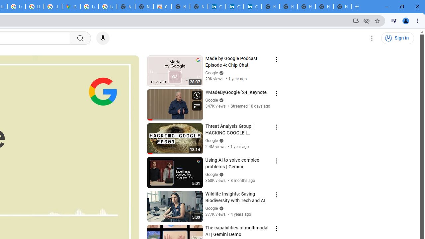  What do you see at coordinates (216, 7) in the screenshot?
I see `Cookie Policy | LinkedIn` at bounding box center [216, 7].